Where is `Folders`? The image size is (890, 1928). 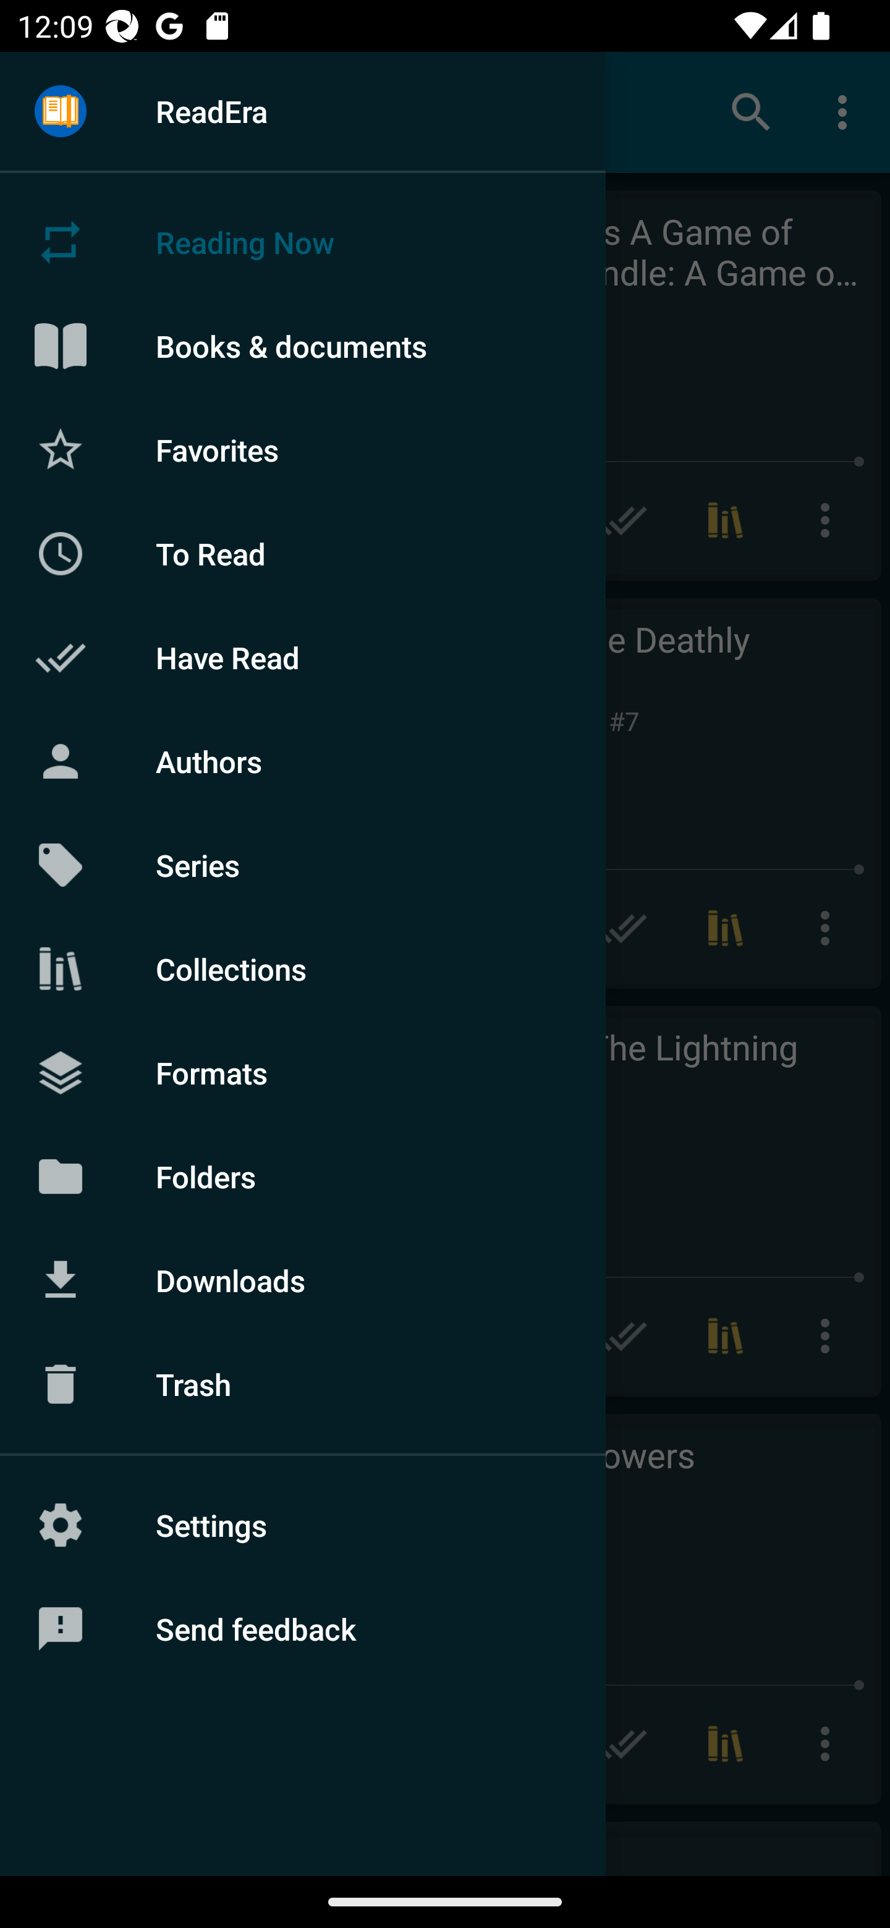 Folders is located at coordinates (303, 1175).